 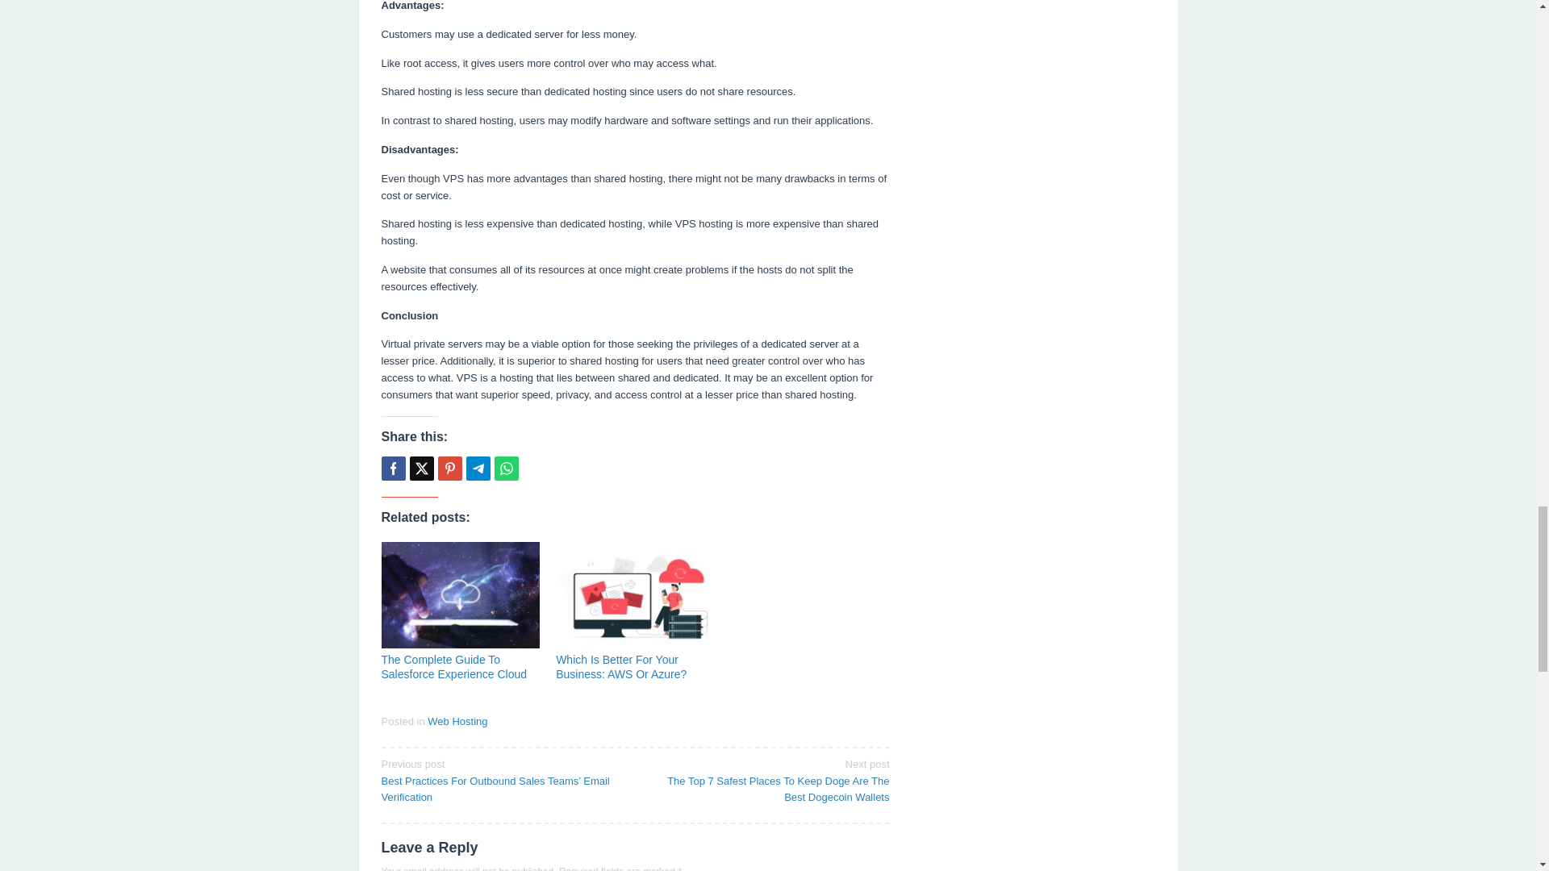 What do you see at coordinates (505, 468) in the screenshot?
I see `Whatsapp` at bounding box center [505, 468].